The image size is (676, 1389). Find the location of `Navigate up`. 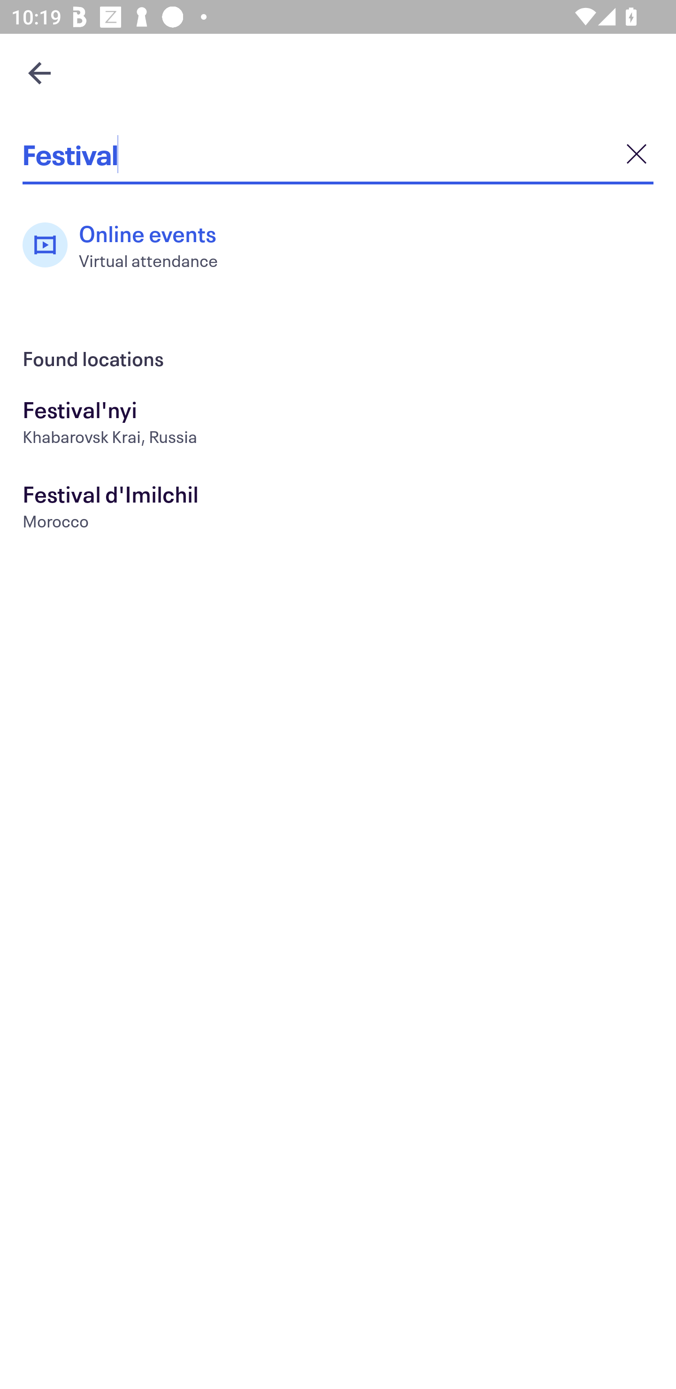

Navigate up is located at coordinates (39, 73).